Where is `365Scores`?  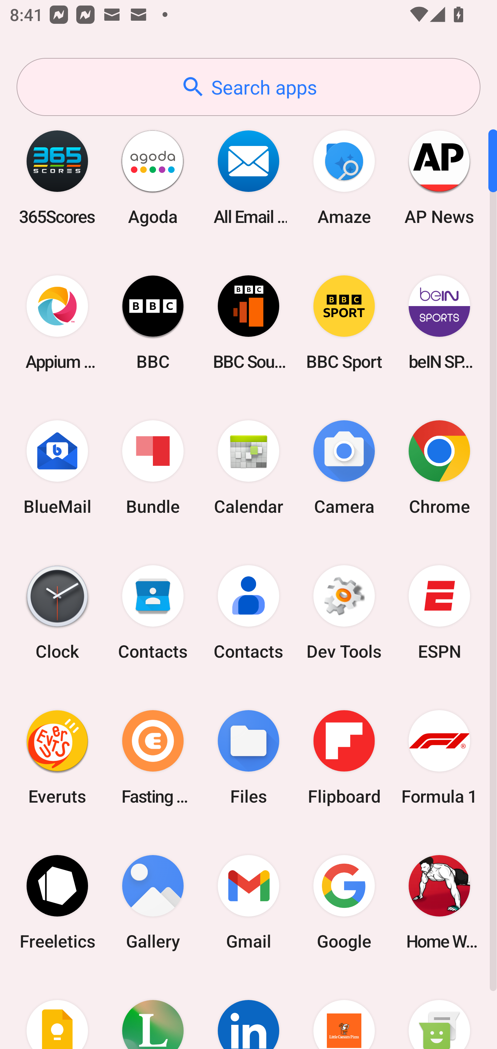
365Scores is located at coordinates (57, 177).